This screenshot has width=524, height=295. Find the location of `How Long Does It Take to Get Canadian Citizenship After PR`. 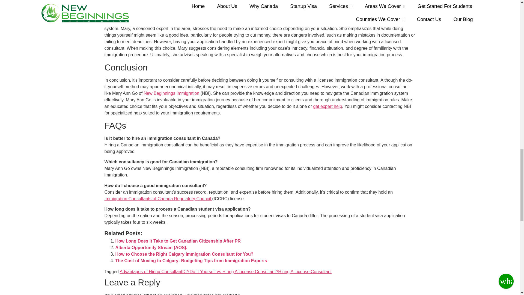

How Long Does It Take to Get Canadian Citizenship After PR is located at coordinates (178, 241).